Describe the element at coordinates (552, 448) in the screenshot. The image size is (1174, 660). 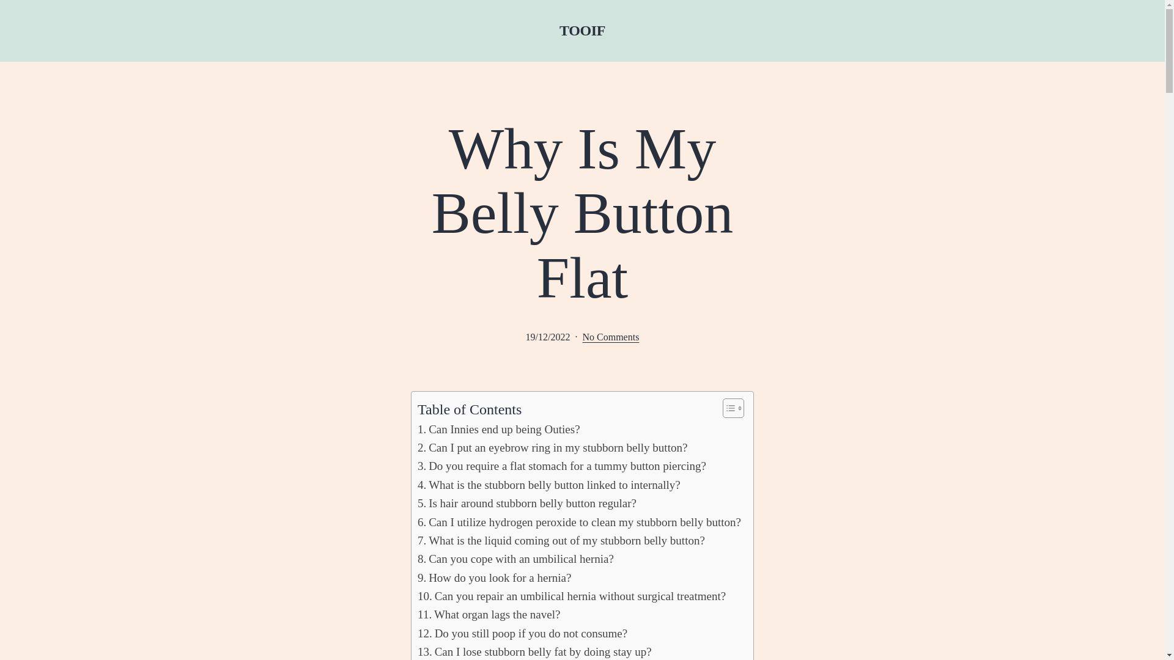
I see `Can I put an eyebrow ring in my stubborn belly button?` at that location.